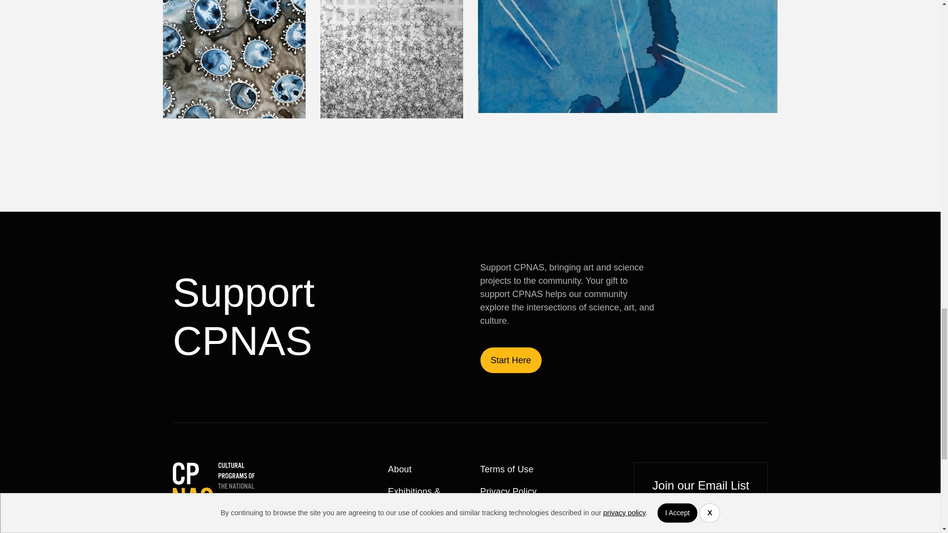 The image size is (948, 533). What do you see at coordinates (511, 360) in the screenshot?
I see `Start Here` at bounding box center [511, 360].